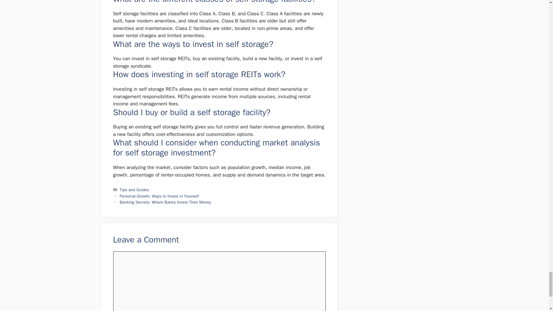 This screenshot has height=311, width=553. I want to click on Banking Secrets: Where Banks Invest Their Money, so click(165, 202).